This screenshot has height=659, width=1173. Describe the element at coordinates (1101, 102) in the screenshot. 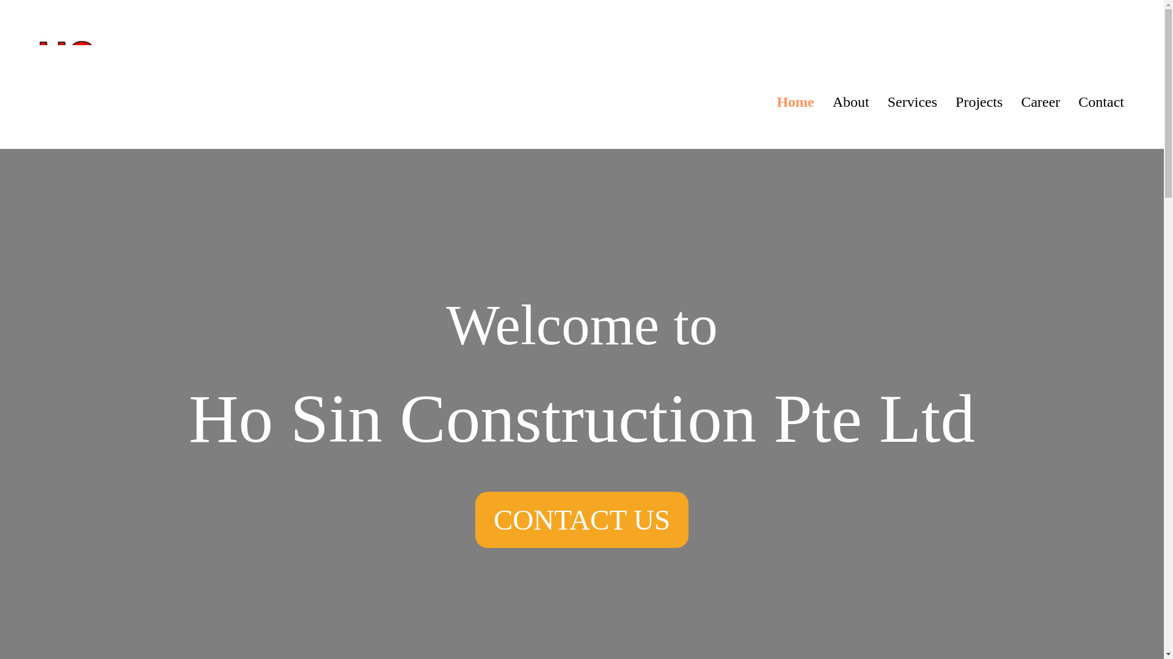

I see `Contact` at that location.